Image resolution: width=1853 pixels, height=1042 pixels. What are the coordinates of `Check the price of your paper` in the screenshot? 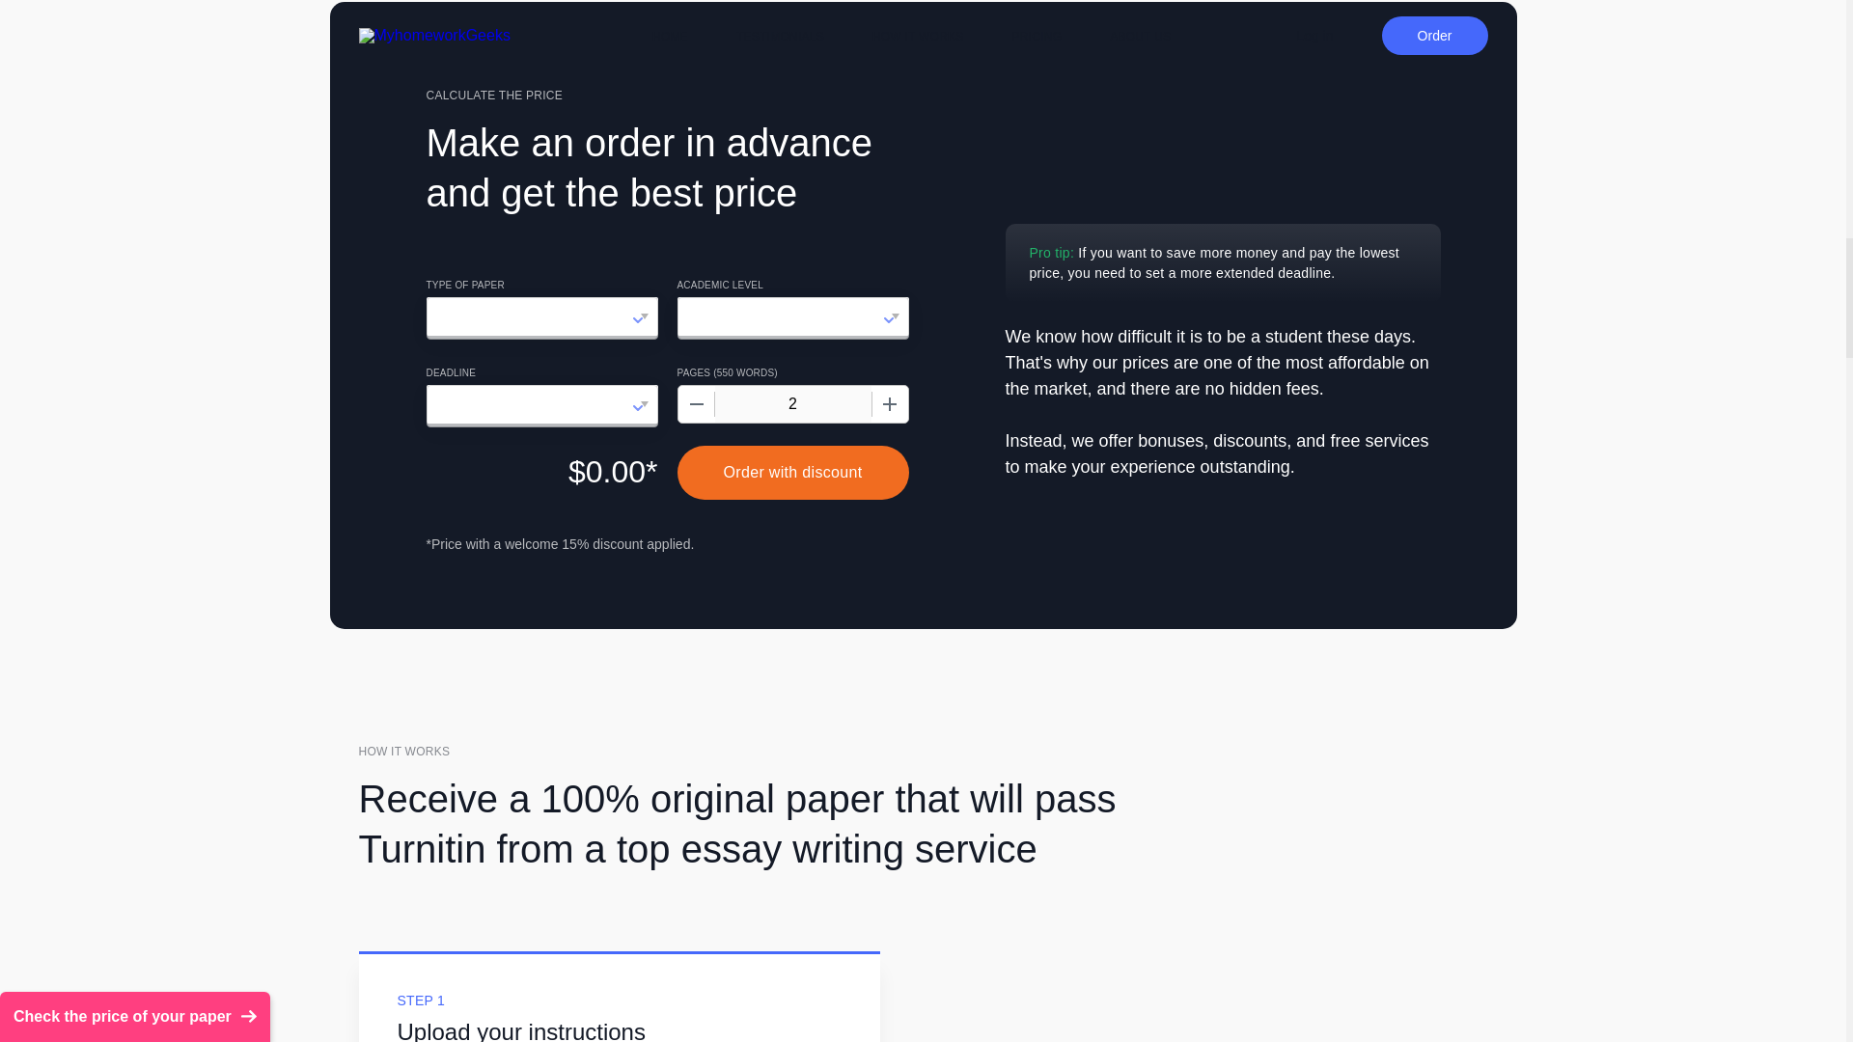 It's located at (135, 27).